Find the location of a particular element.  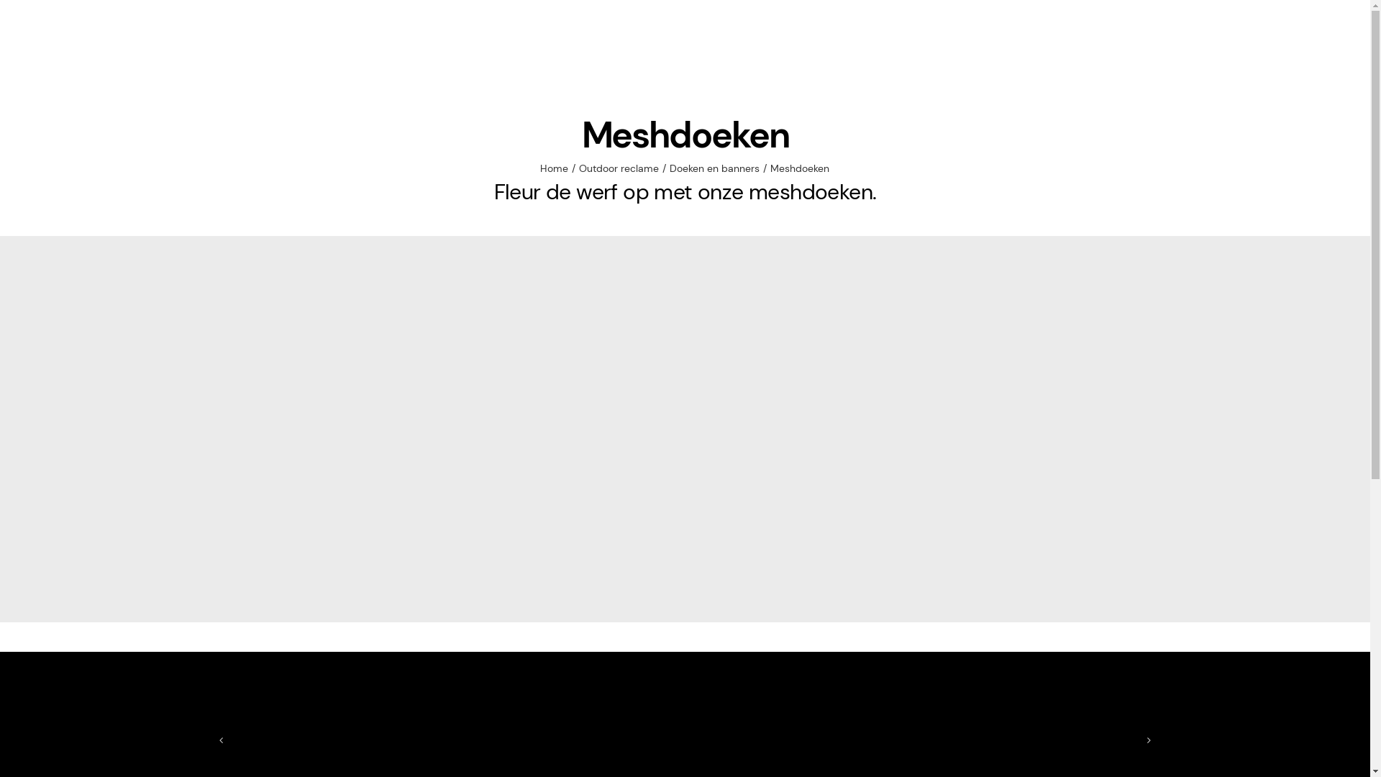

Home is located at coordinates (554, 168).